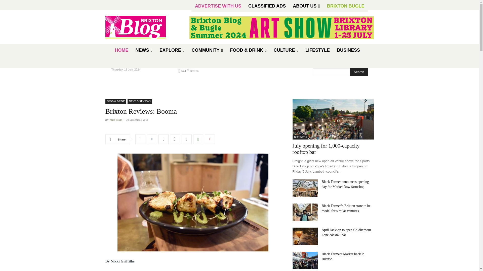 The image size is (483, 271). Describe the element at coordinates (164, 139) in the screenshot. I see `Email` at that location.